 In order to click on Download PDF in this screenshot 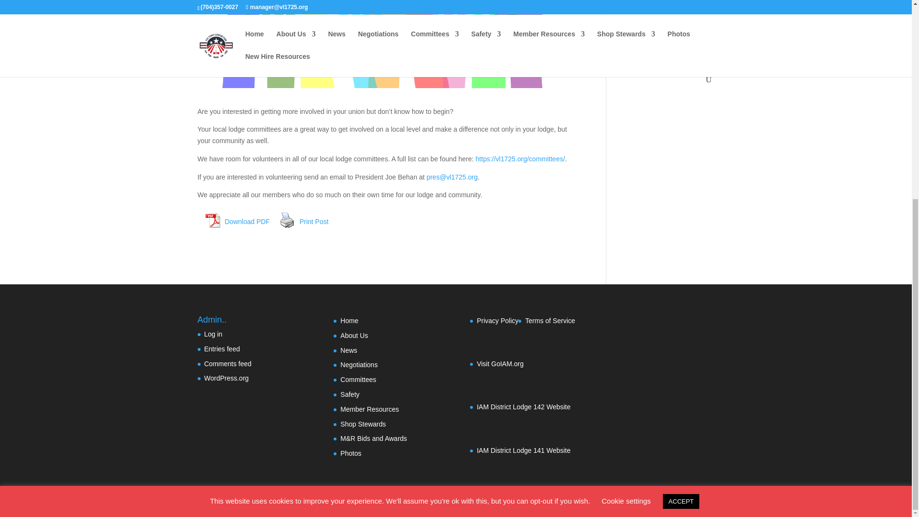, I will do `click(212, 220)`.